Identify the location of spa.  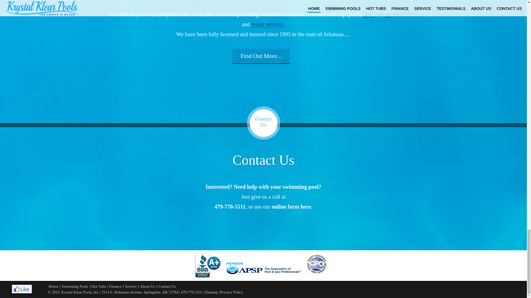
(388, 14).